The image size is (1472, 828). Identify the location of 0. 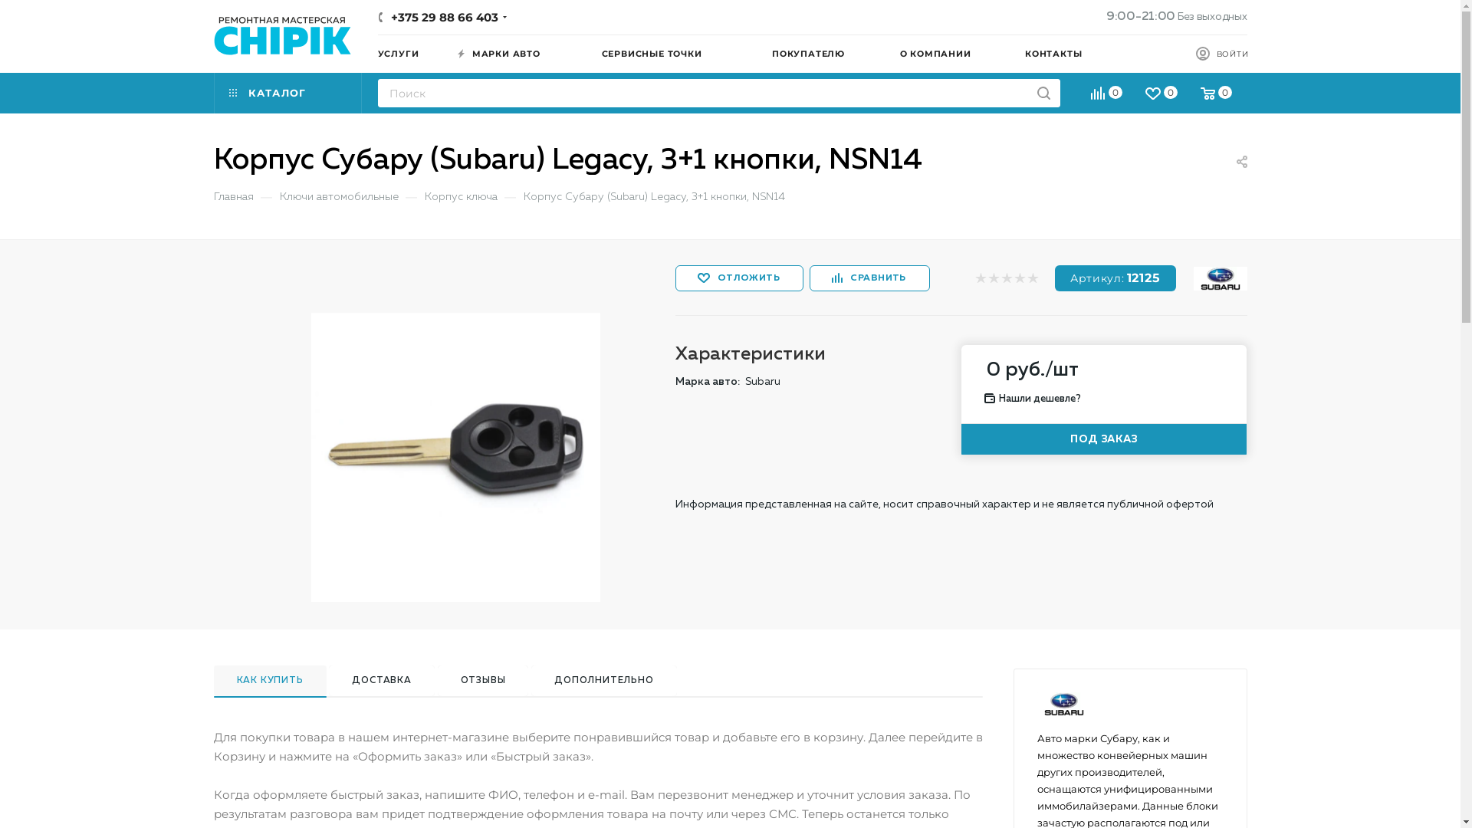
(1162, 95).